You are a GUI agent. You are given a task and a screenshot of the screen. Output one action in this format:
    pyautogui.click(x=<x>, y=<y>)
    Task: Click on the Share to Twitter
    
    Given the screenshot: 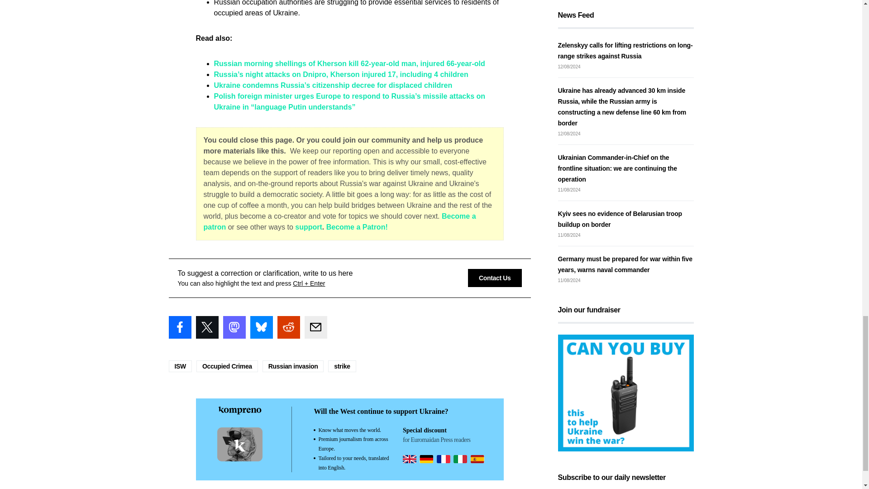 What is the action you would take?
    pyautogui.click(x=206, y=327)
    